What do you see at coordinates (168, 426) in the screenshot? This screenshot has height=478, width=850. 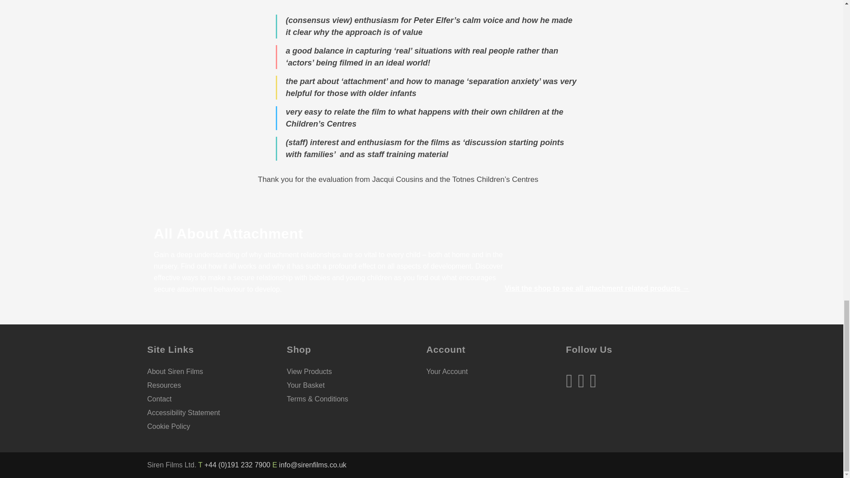 I see `Cookie Policy` at bounding box center [168, 426].